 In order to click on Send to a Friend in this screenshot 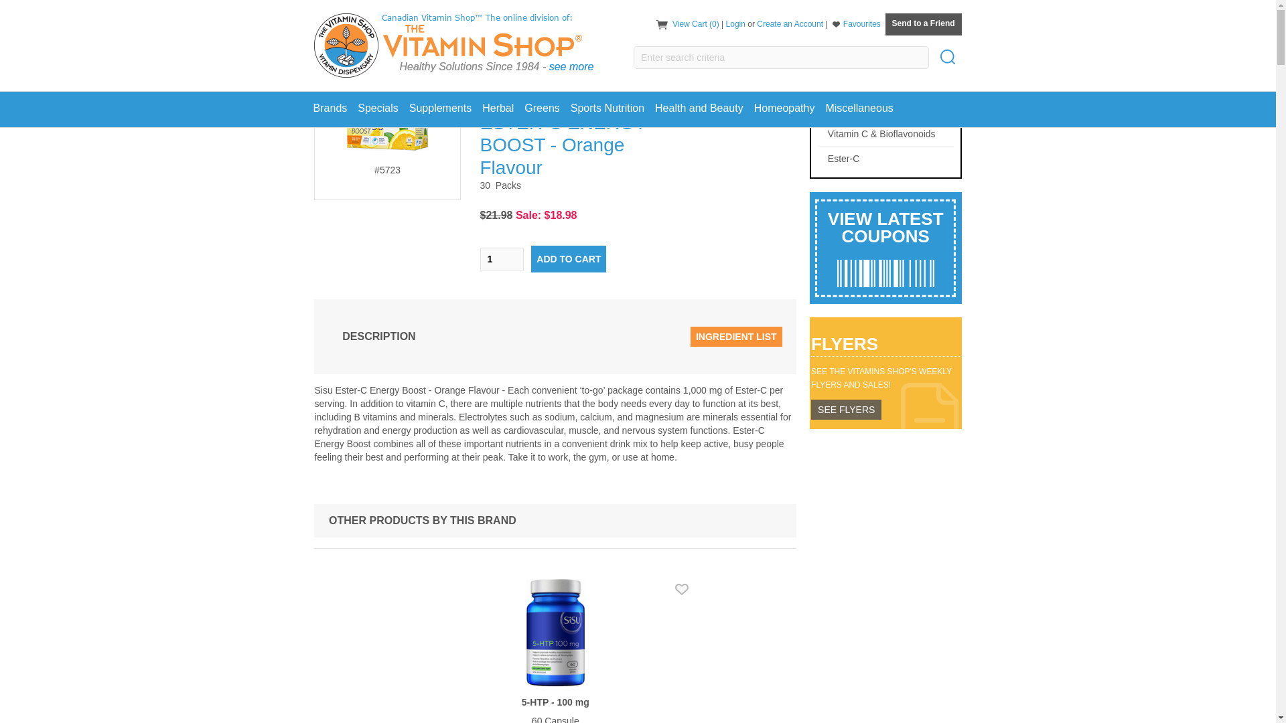, I will do `click(924, 24)`.